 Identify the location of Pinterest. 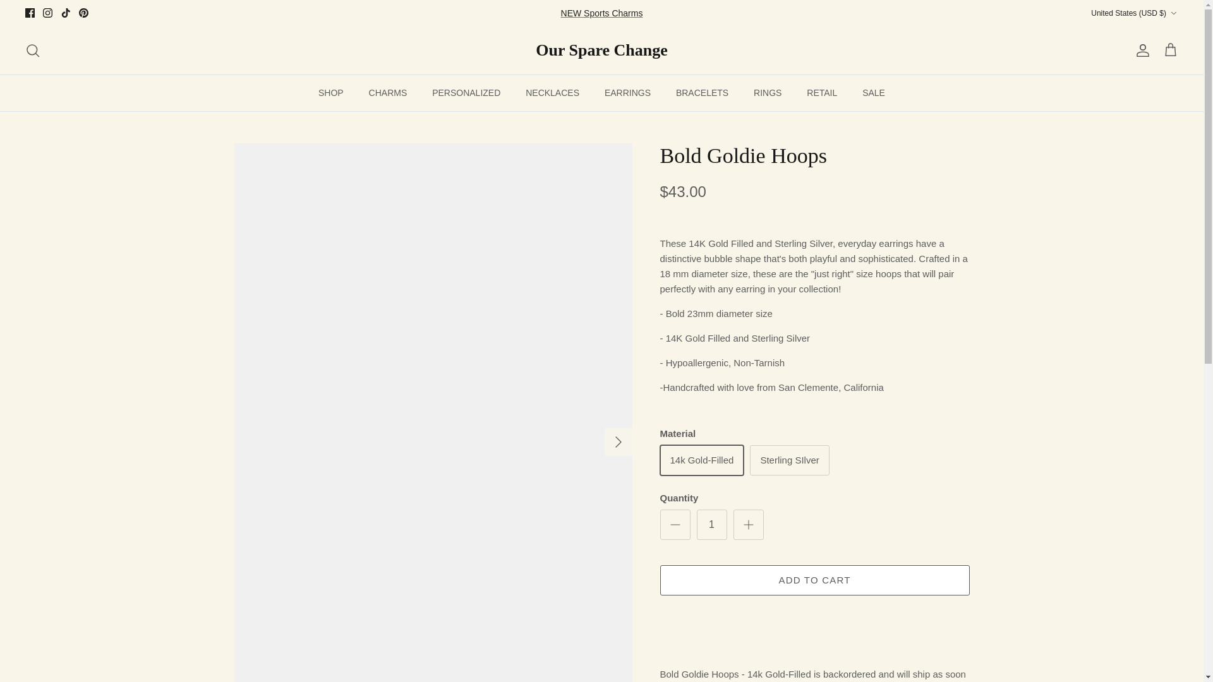
(83, 13).